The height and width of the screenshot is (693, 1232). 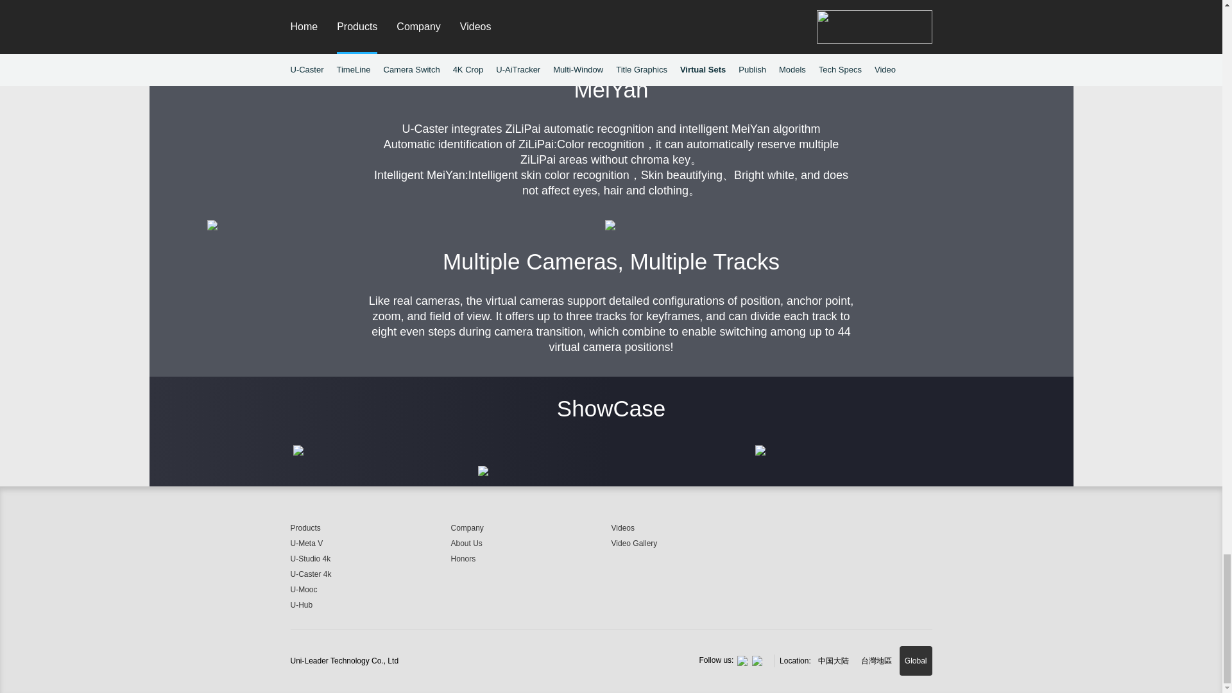 I want to click on U-Studio 4k, so click(x=370, y=558).